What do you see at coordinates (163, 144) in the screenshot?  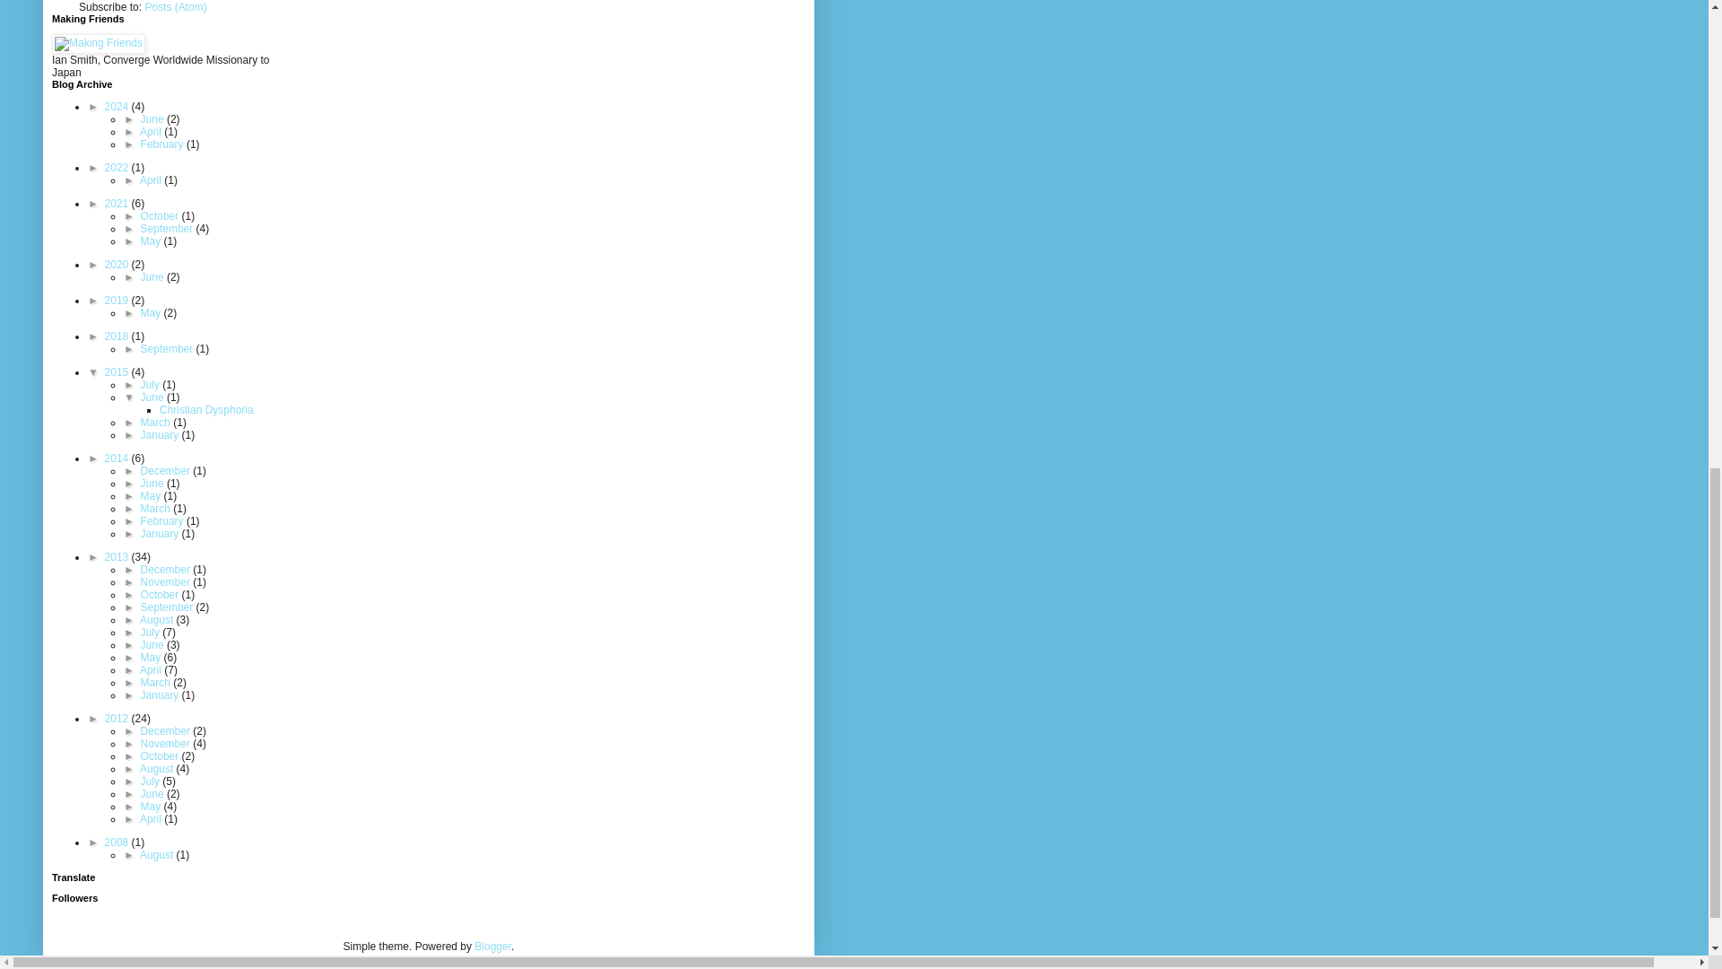 I see `February` at bounding box center [163, 144].